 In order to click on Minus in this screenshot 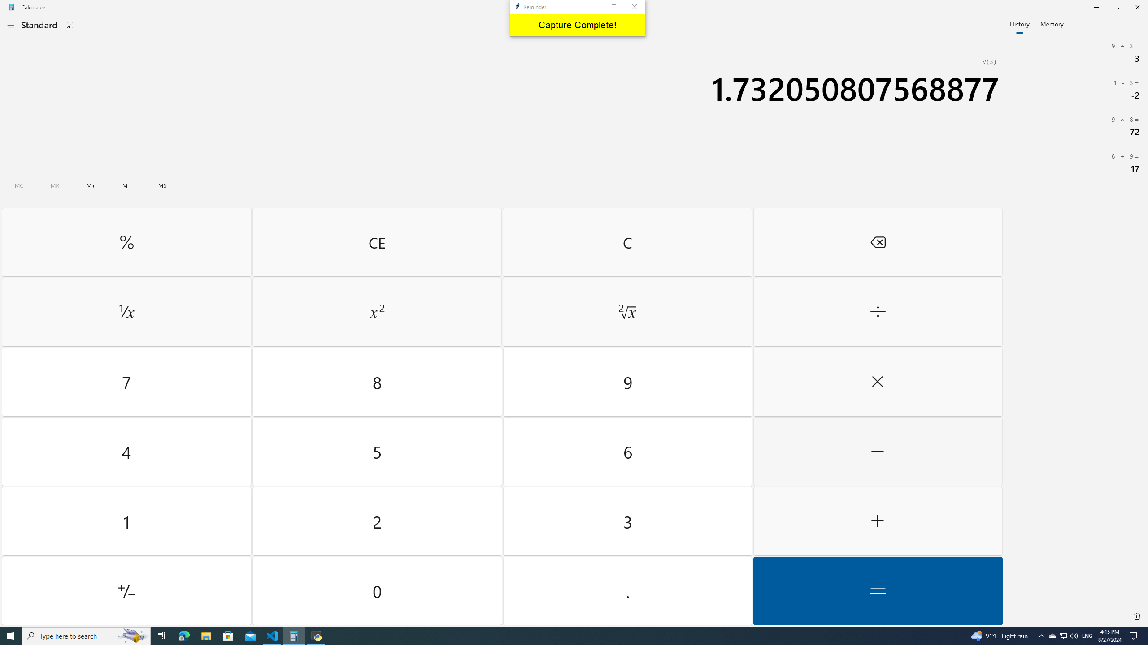, I will do `click(877, 451)`.